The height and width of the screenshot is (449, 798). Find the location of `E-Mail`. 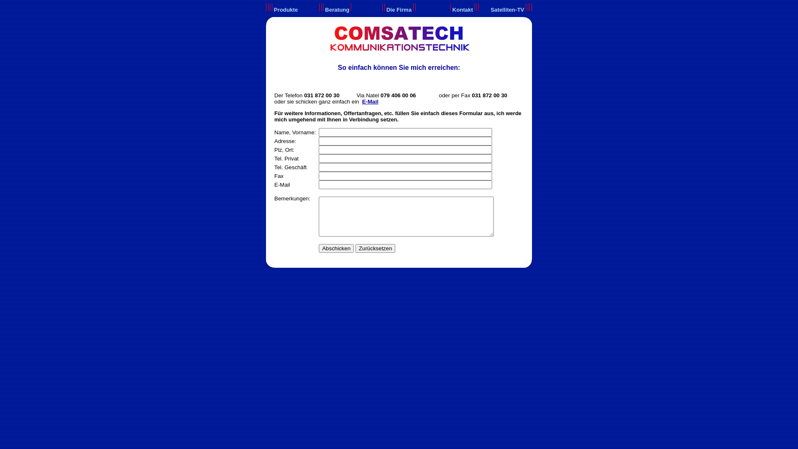

E-Mail is located at coordinates (370, 101).